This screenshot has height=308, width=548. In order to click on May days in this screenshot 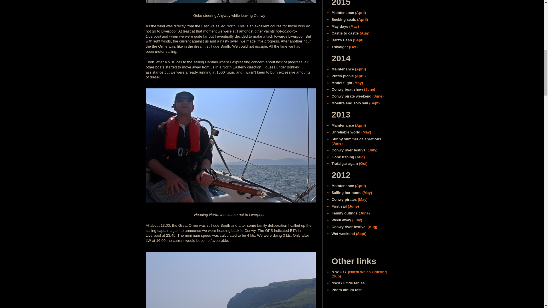, I will do `click(340, 26)`.